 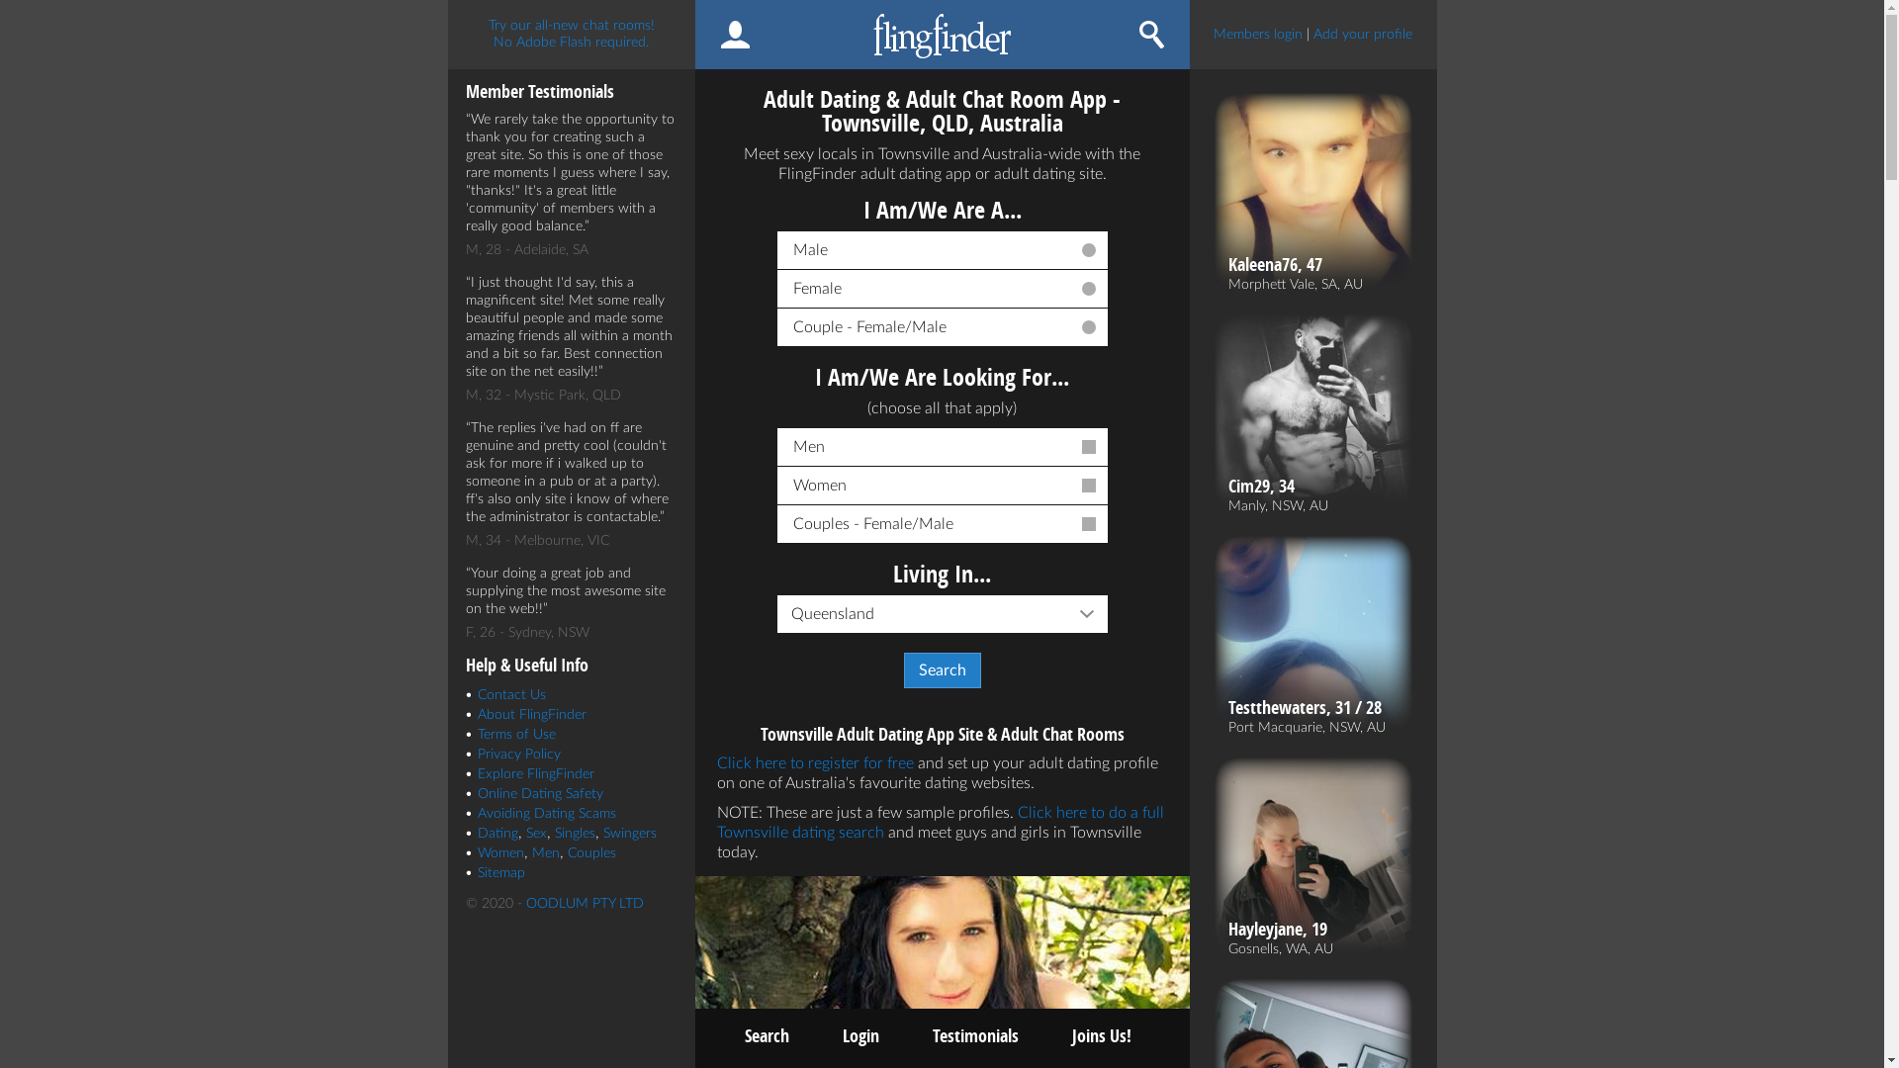 What do you see at coordinates (815, 763) in the screenshot?
I see `Click here to register for free` at bounding box center [815, 763].